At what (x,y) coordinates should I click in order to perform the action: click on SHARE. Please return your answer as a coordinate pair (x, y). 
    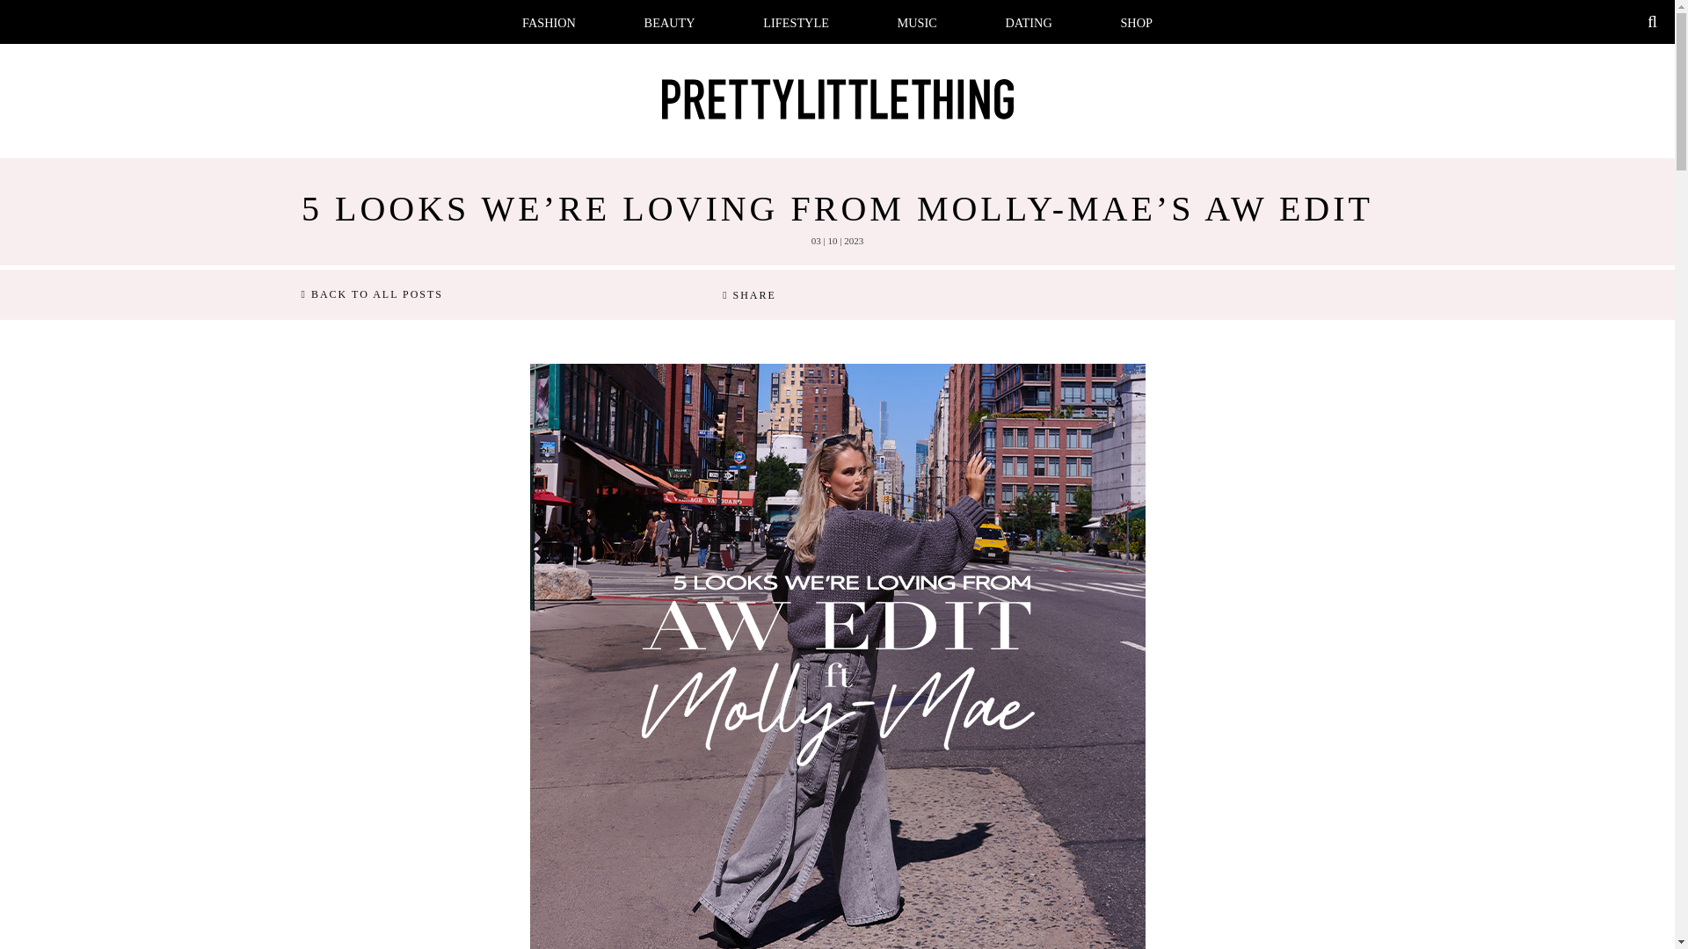
    Looking at the image, I should click on (749, 295).